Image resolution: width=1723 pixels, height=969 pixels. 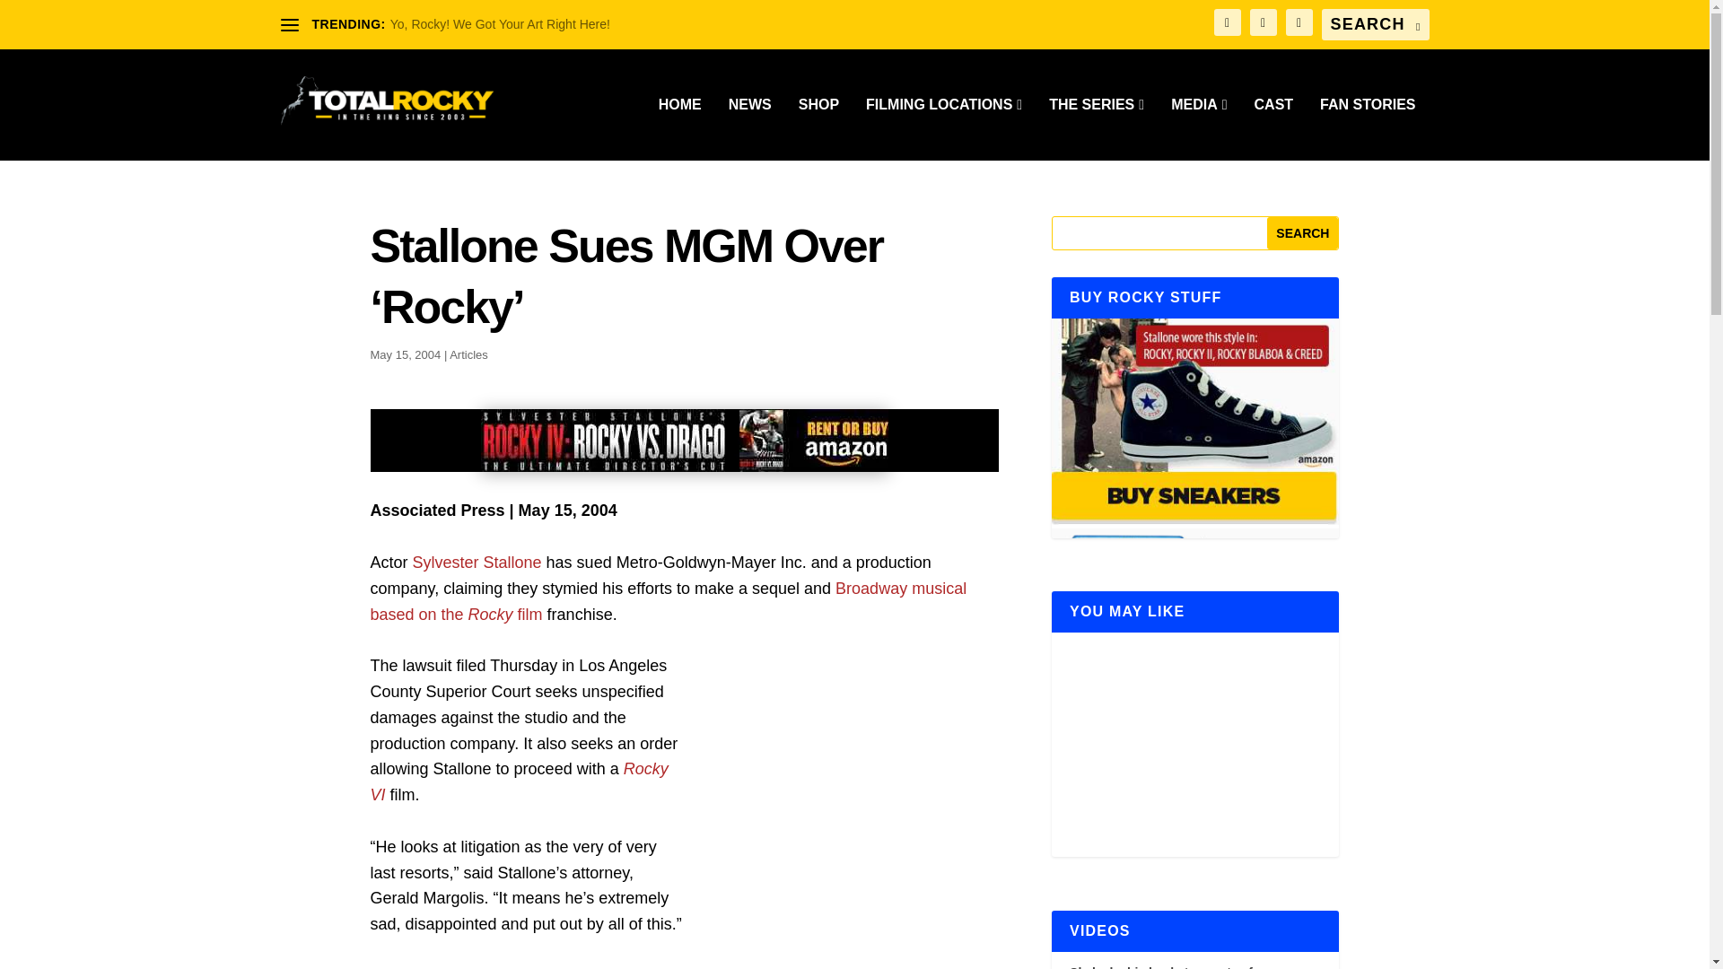 I want to click on Articles, so click(x=468, y=354).